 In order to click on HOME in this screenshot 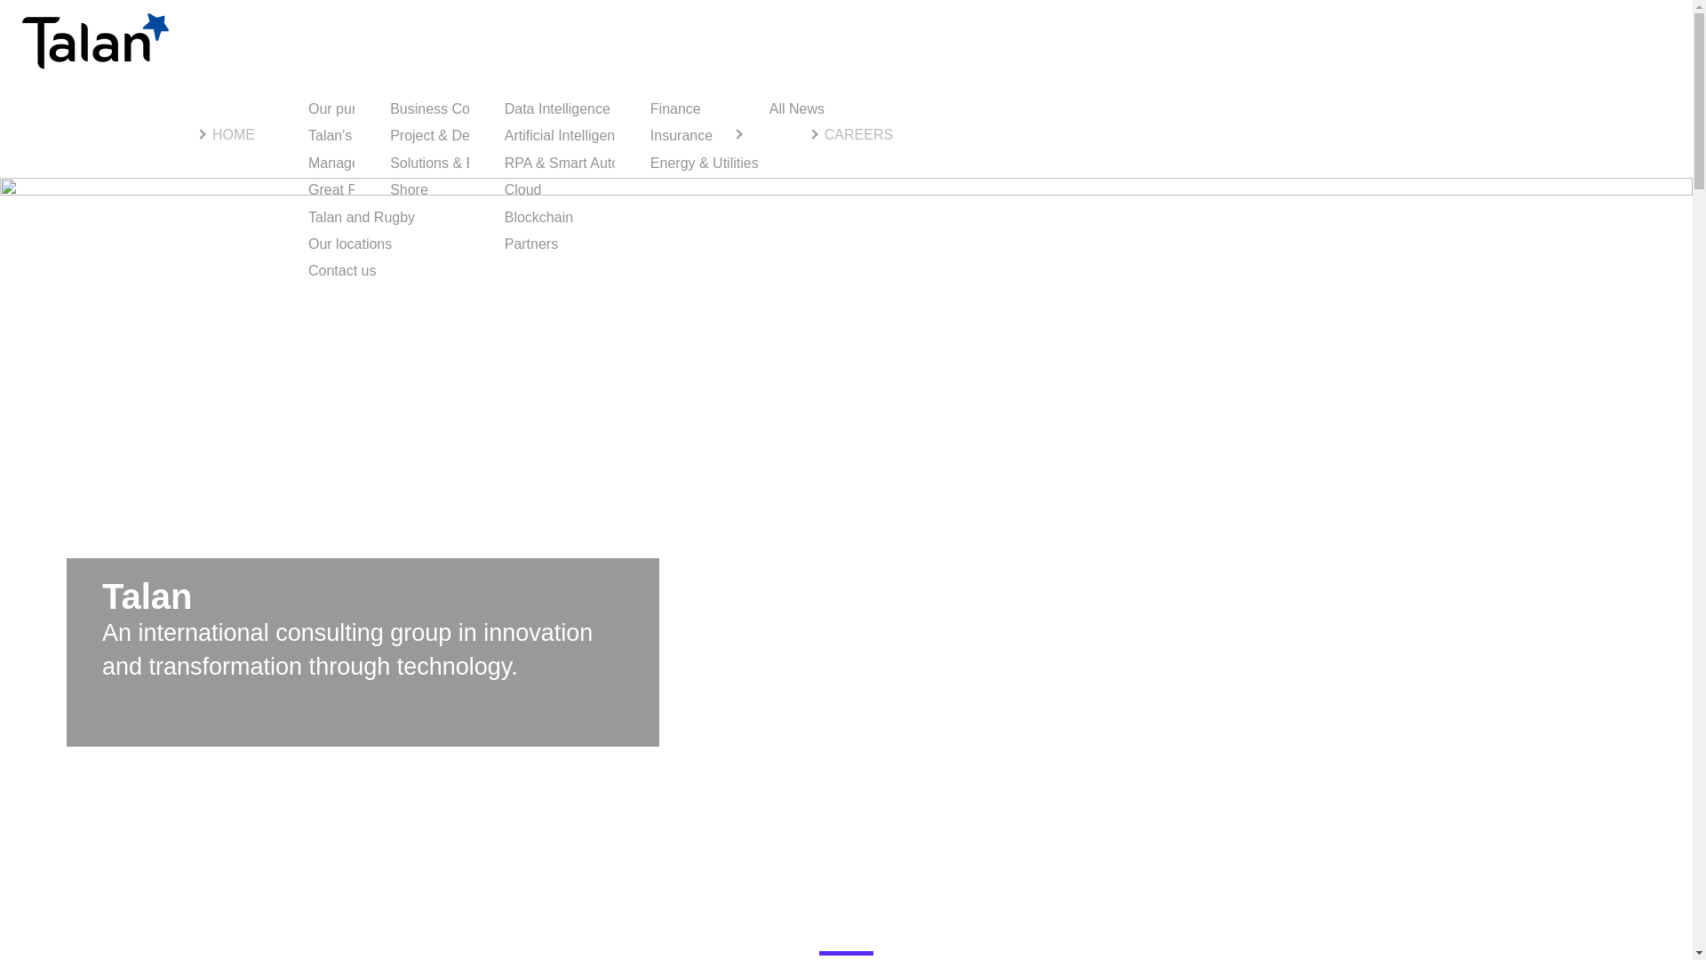, I will do `click(226, 133)`.